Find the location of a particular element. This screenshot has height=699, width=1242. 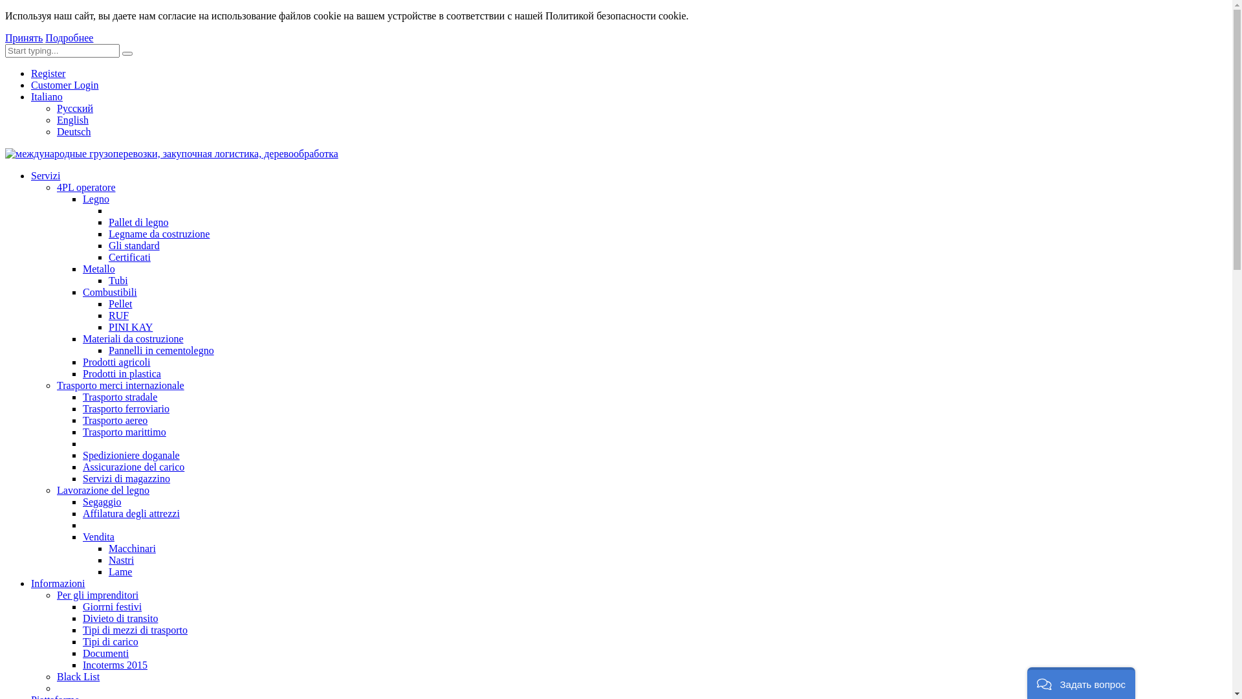

Pallet di legno is located at coordinates (138, 223).